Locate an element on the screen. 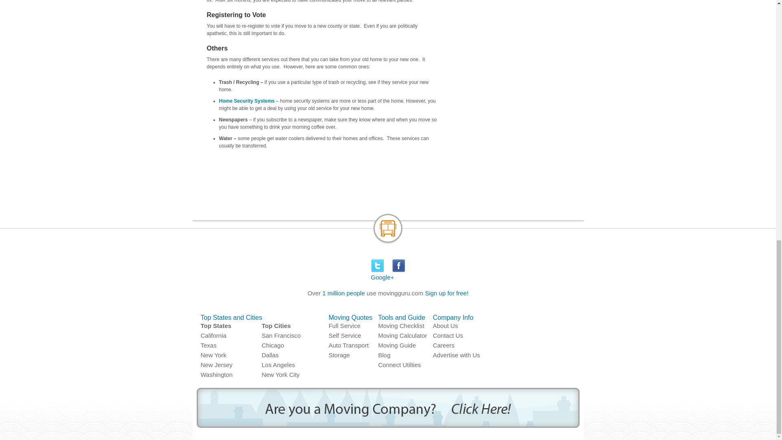  Movers Los Angeles is located at coordinates (278, 364).